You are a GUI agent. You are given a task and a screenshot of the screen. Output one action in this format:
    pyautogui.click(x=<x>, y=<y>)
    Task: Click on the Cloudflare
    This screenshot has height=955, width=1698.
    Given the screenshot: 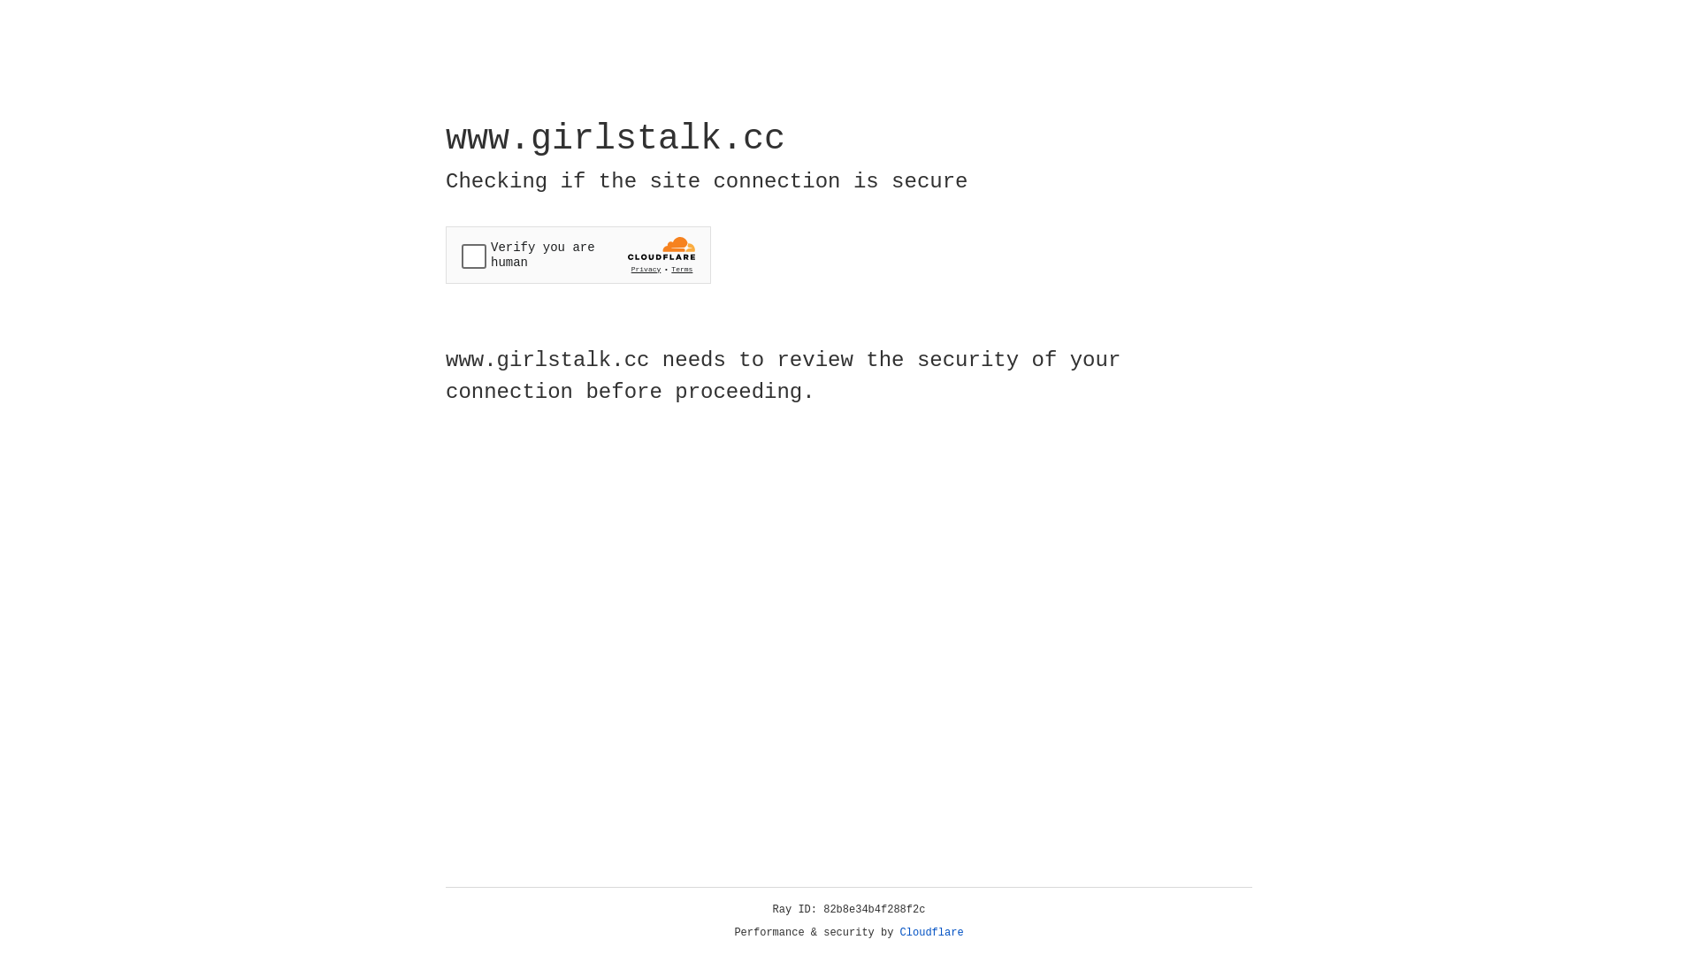 What is the action you would take?
    pyautogui.click(x=932, y=933)
    